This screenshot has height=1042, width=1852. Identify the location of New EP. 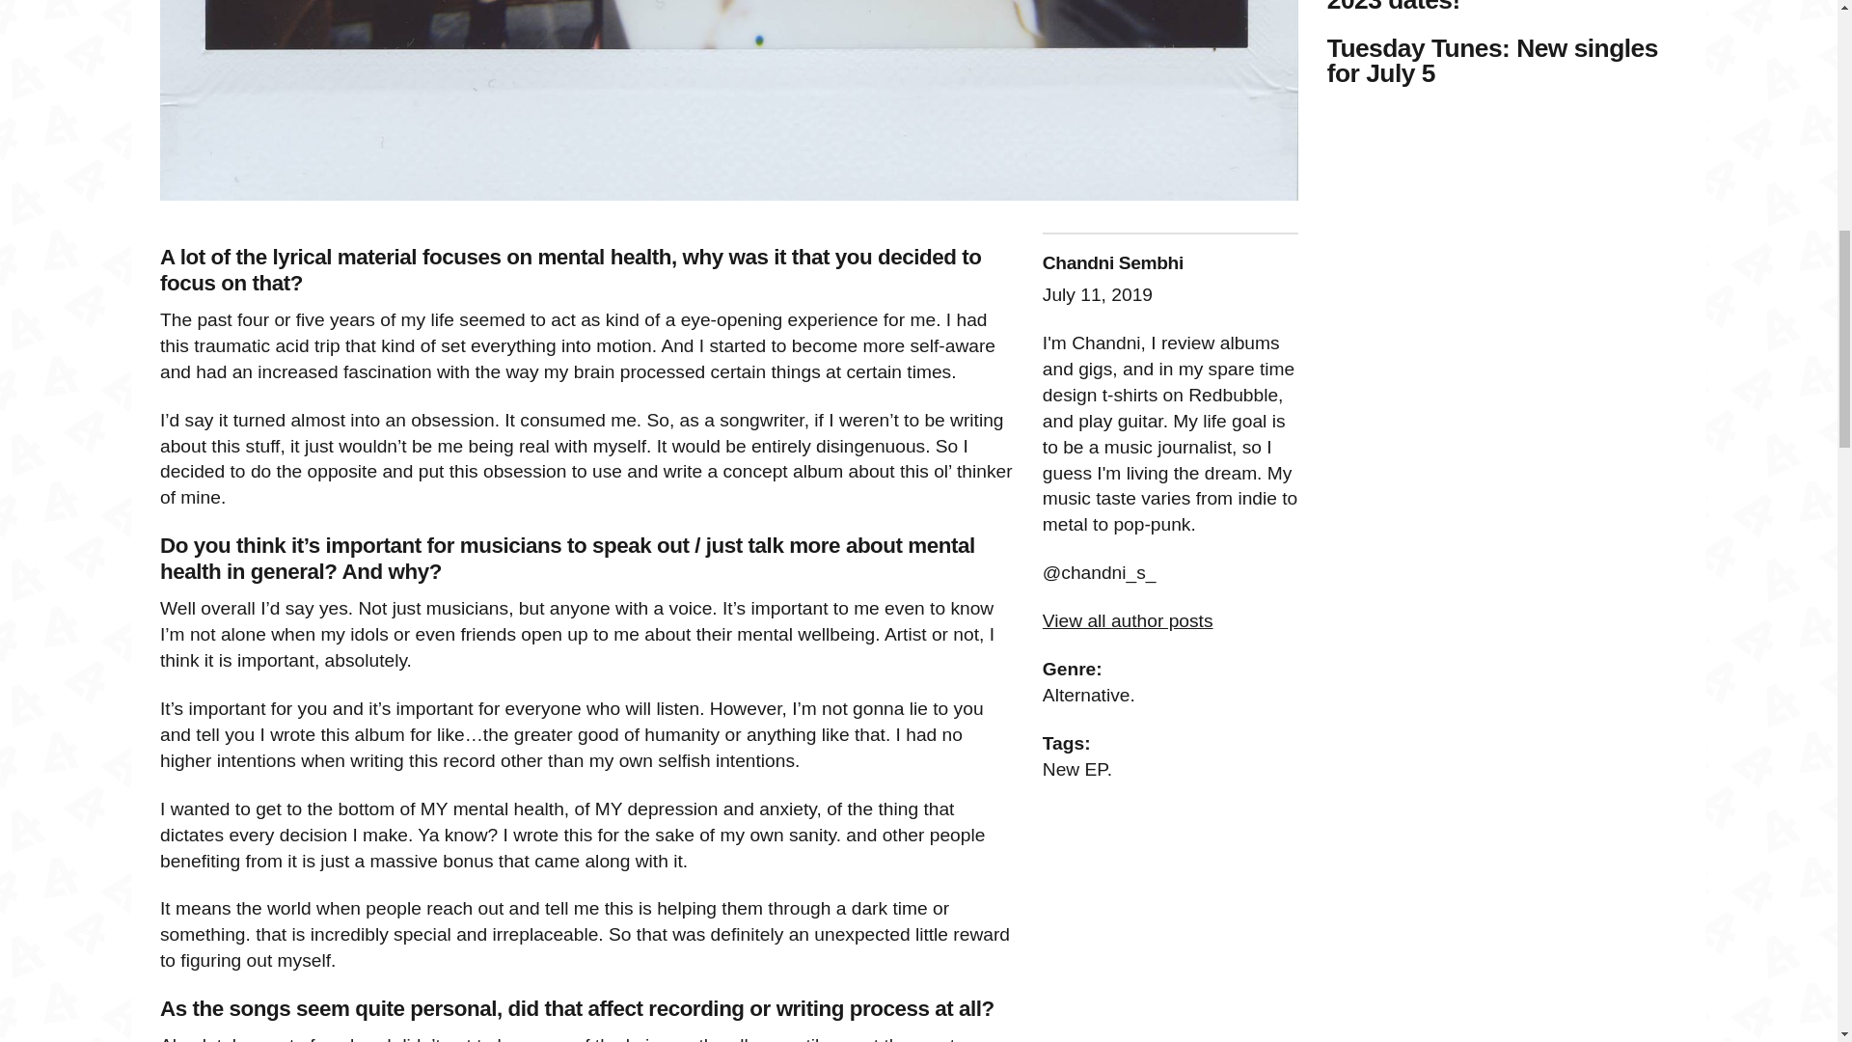
(1075, 769).